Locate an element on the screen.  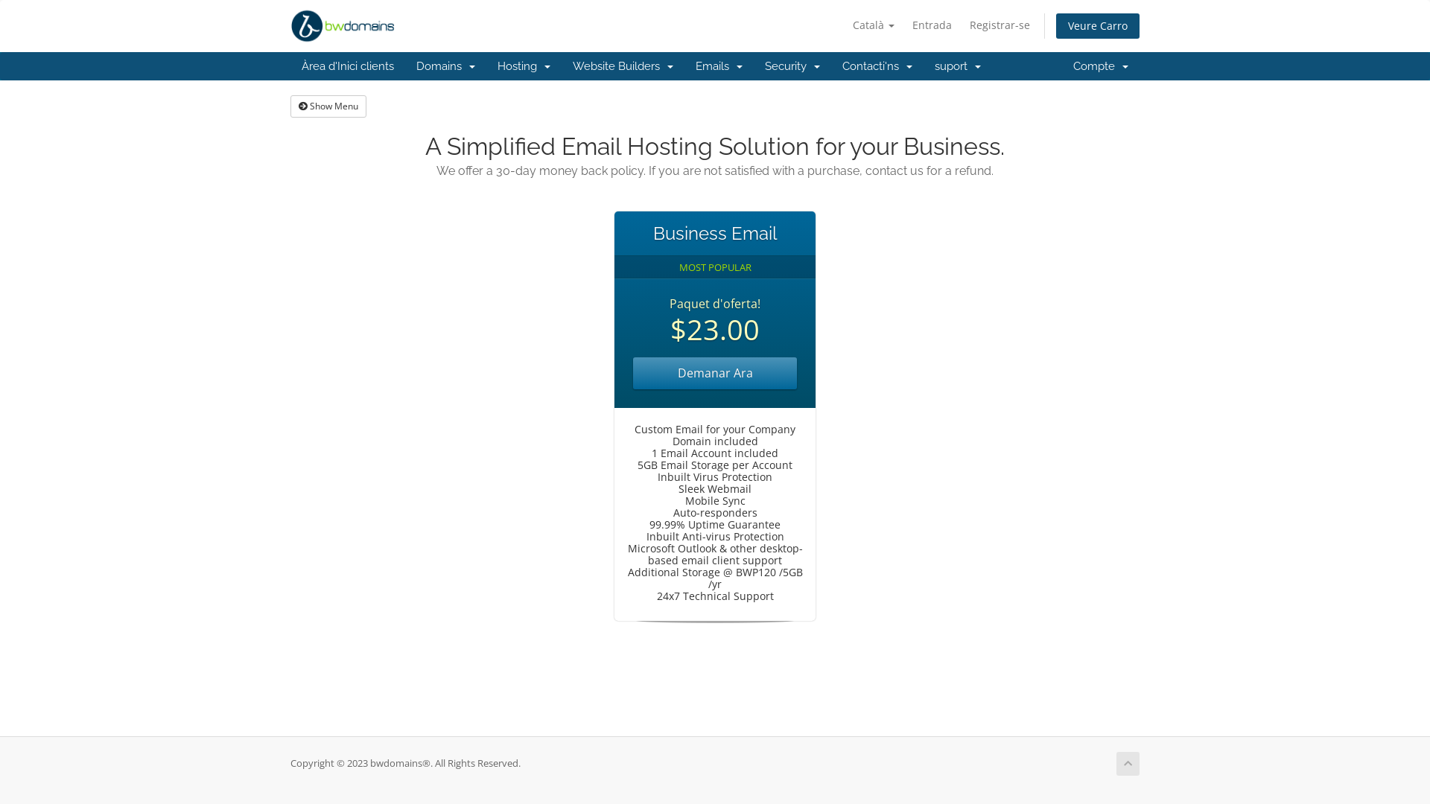
Contacti'ns   is located at coordinates (877, 66).